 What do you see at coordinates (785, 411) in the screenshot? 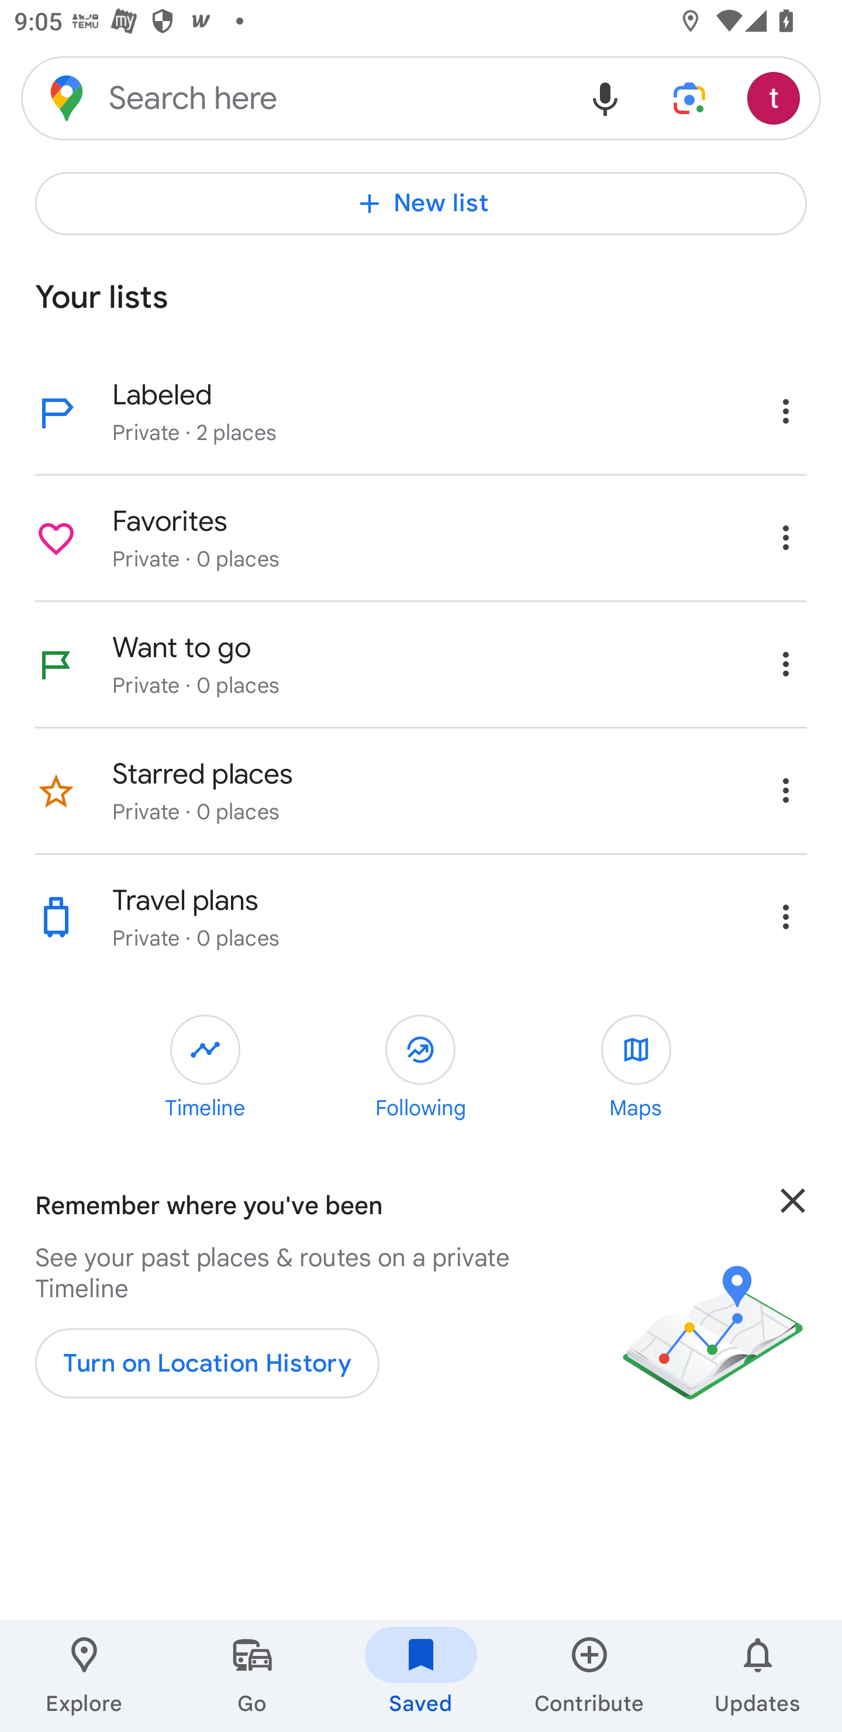
I see `Settings for labeled places` at bounding box center [785, 411].